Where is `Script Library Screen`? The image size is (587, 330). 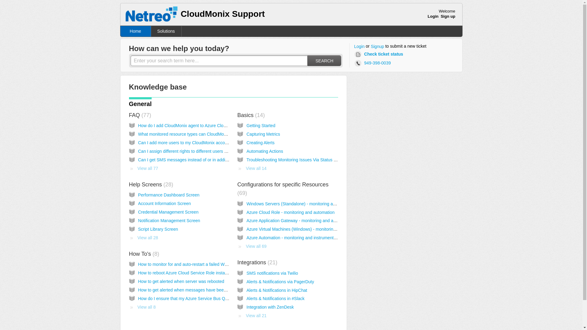 Script Library Screen is located at coordinates (158, 229).